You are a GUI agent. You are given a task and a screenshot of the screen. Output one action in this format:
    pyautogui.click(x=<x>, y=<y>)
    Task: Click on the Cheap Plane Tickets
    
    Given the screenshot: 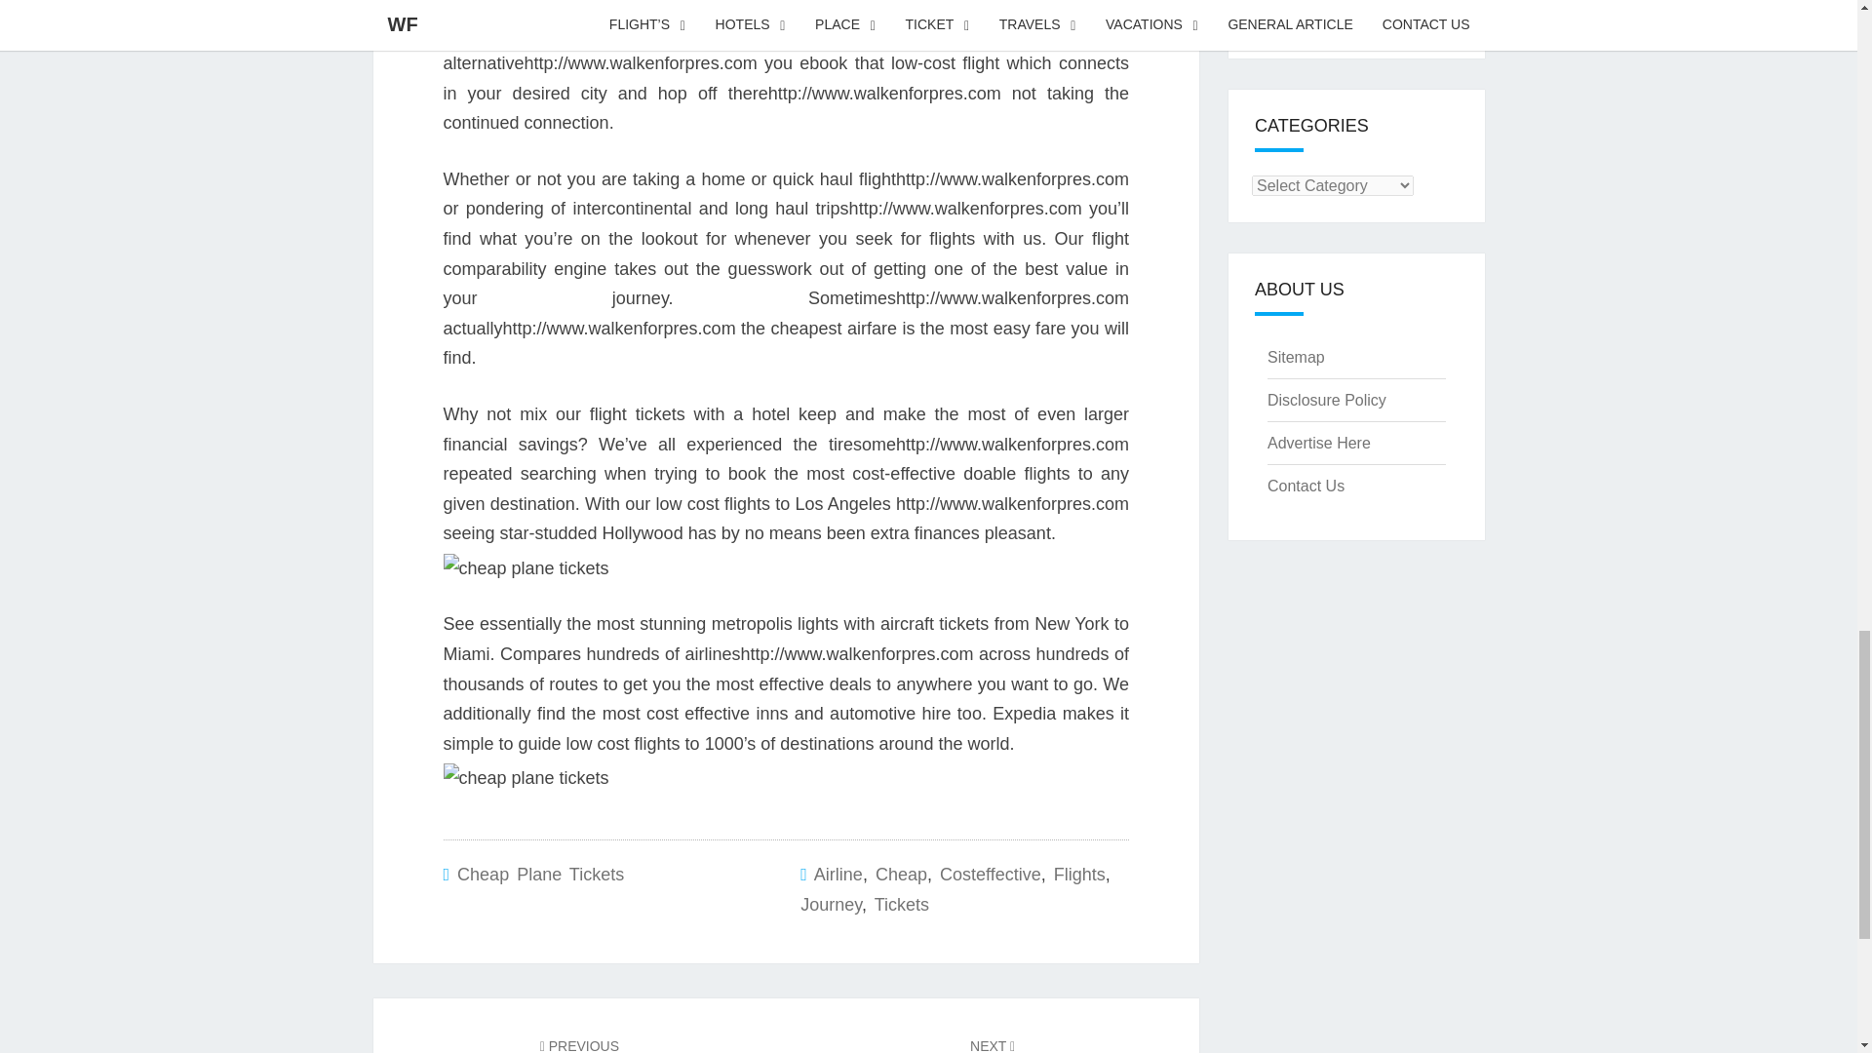 What is the action you would take?
    pyautogui.click(x=540, y=874)
    